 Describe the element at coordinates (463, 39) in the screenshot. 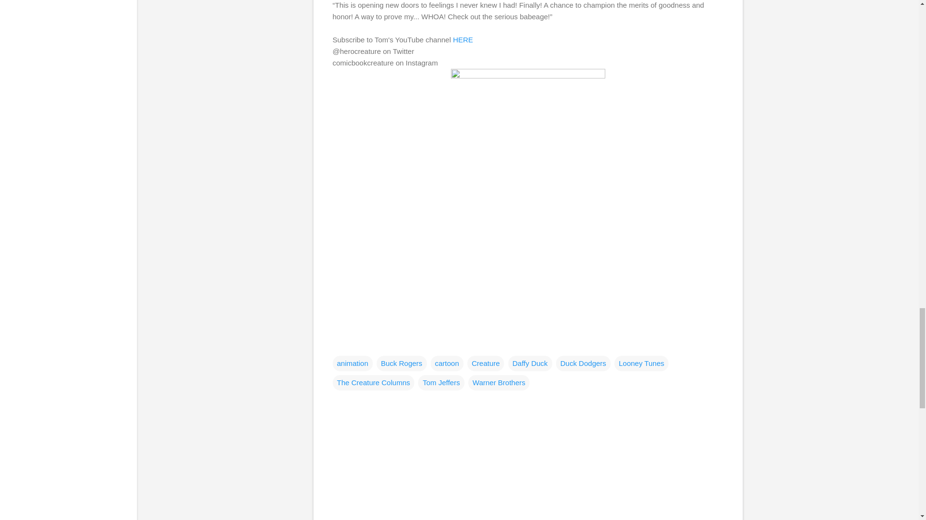

I see `HERE` at that location.